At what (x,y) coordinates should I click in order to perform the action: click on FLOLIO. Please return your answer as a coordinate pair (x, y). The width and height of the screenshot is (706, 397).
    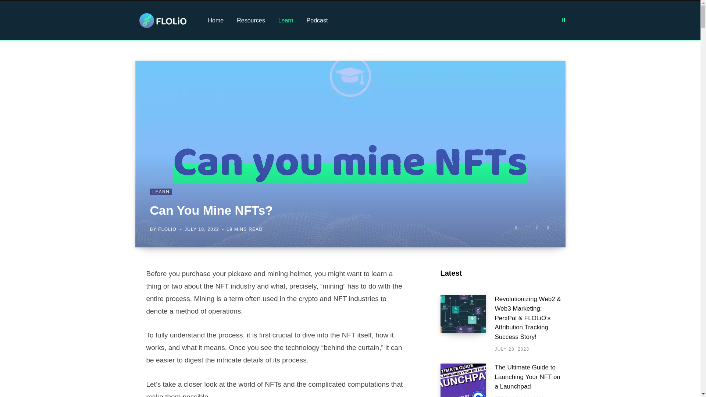
    Looking at the image, I should click on (167, 229).